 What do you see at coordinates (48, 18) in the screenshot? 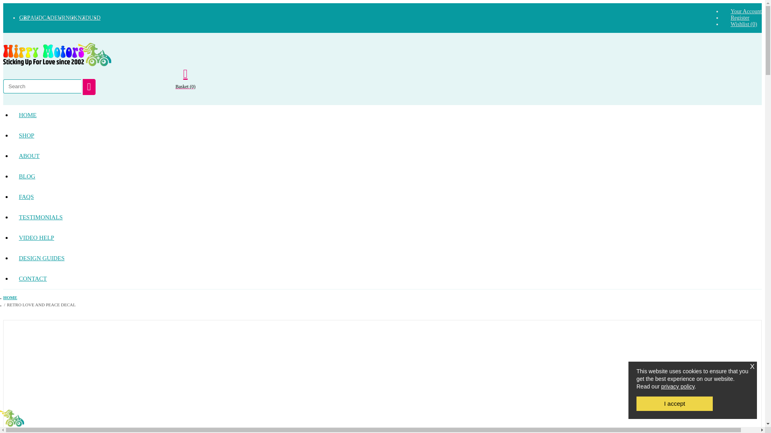
I see `CAD` at bounding box center [48, 18].